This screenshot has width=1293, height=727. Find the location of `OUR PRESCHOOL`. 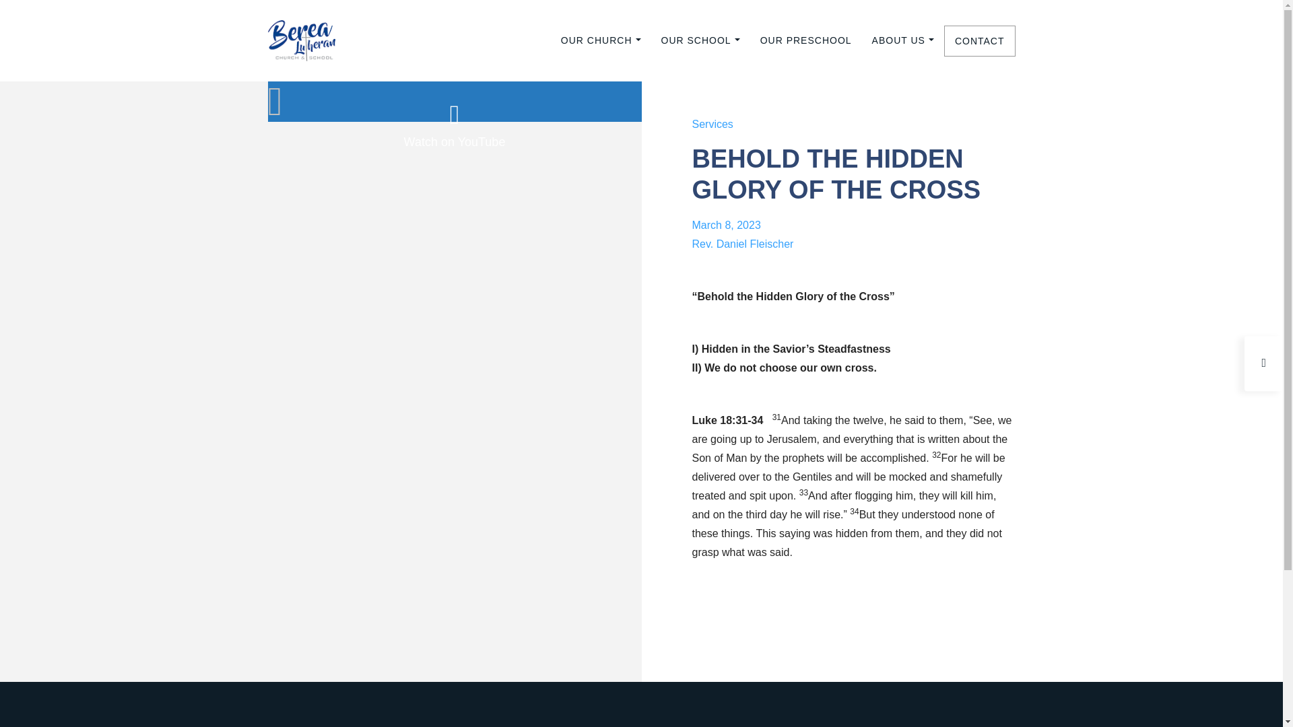

OUR PRESCHOOL is located at coordinates (805, 40).